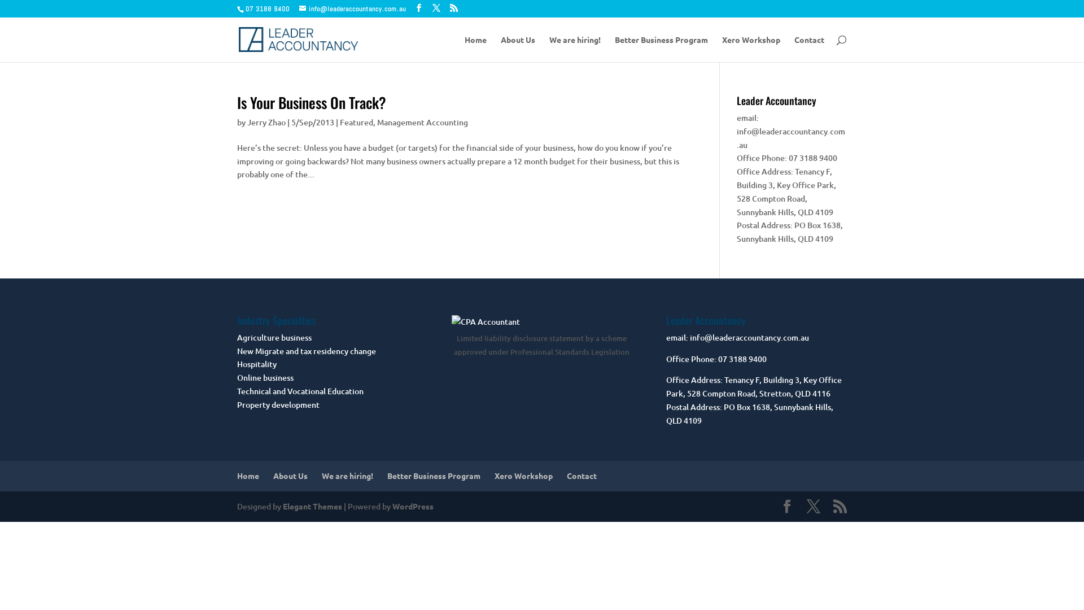  I want to click on We are hiring!, so click(348, 476).